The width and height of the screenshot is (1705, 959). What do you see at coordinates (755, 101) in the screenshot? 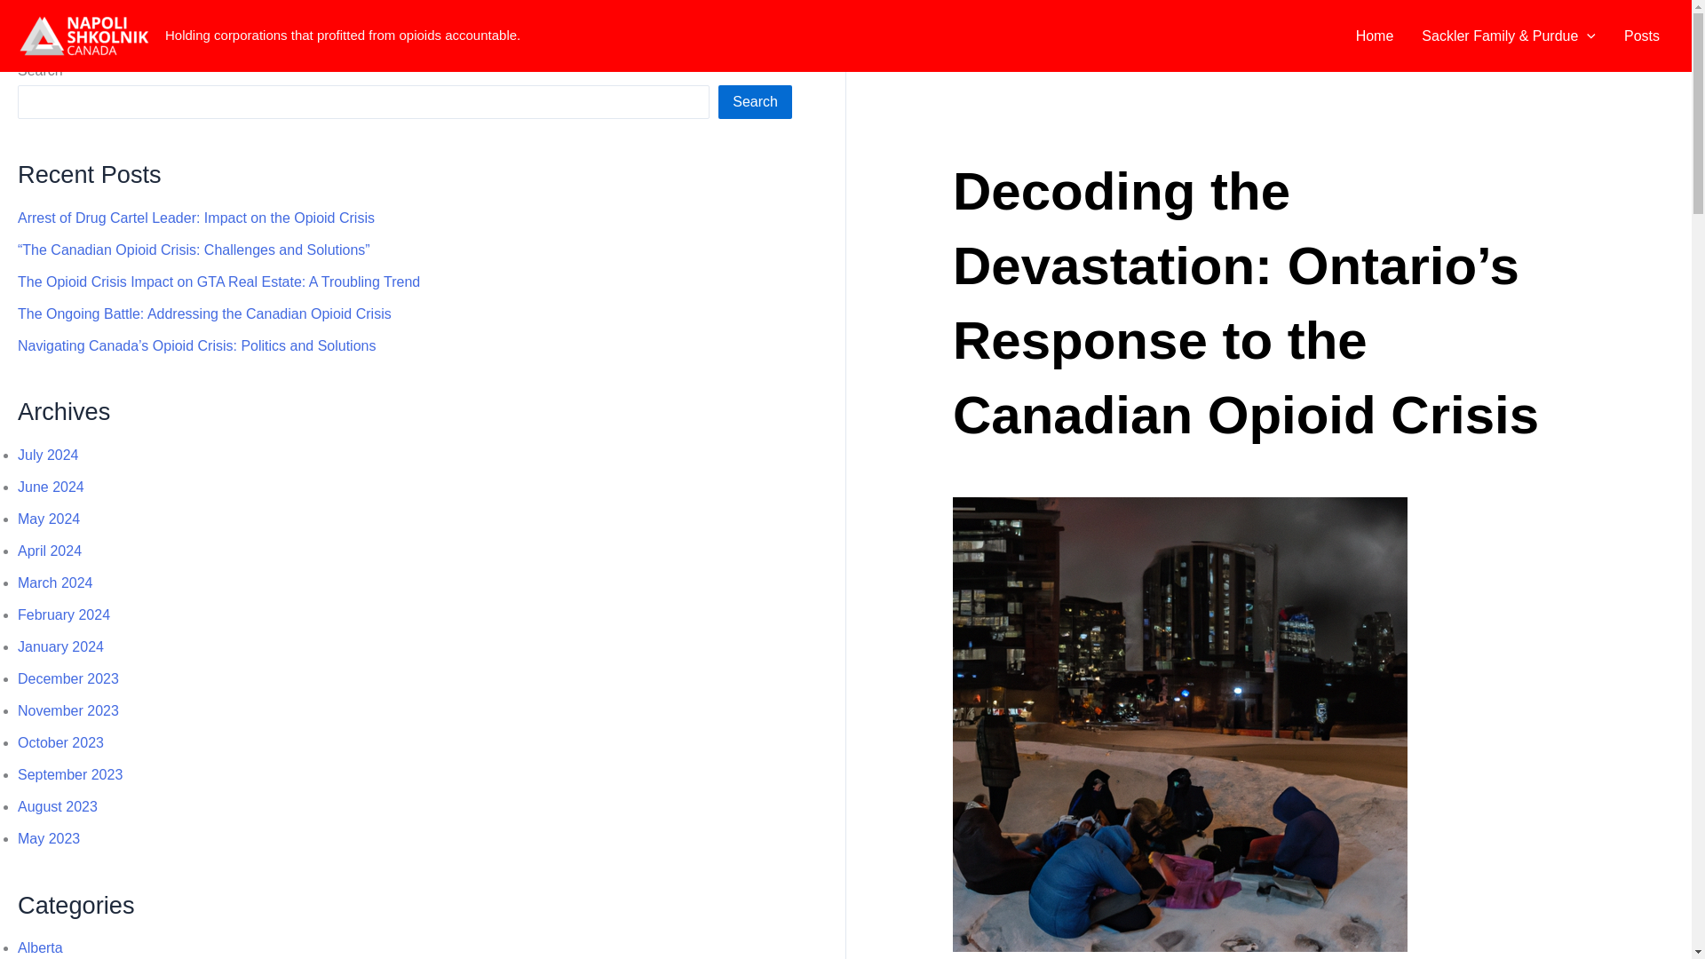
I see `Search` at bounding box center [755, 101].